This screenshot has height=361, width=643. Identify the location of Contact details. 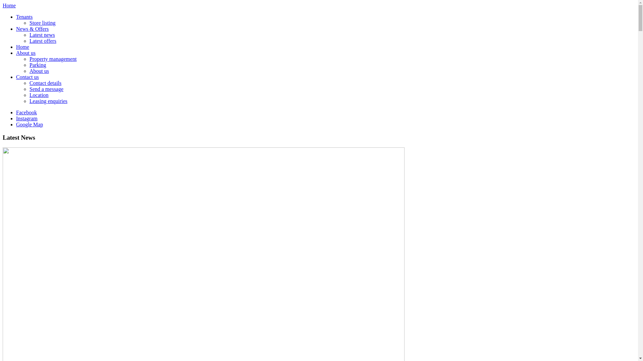
(46, 83).